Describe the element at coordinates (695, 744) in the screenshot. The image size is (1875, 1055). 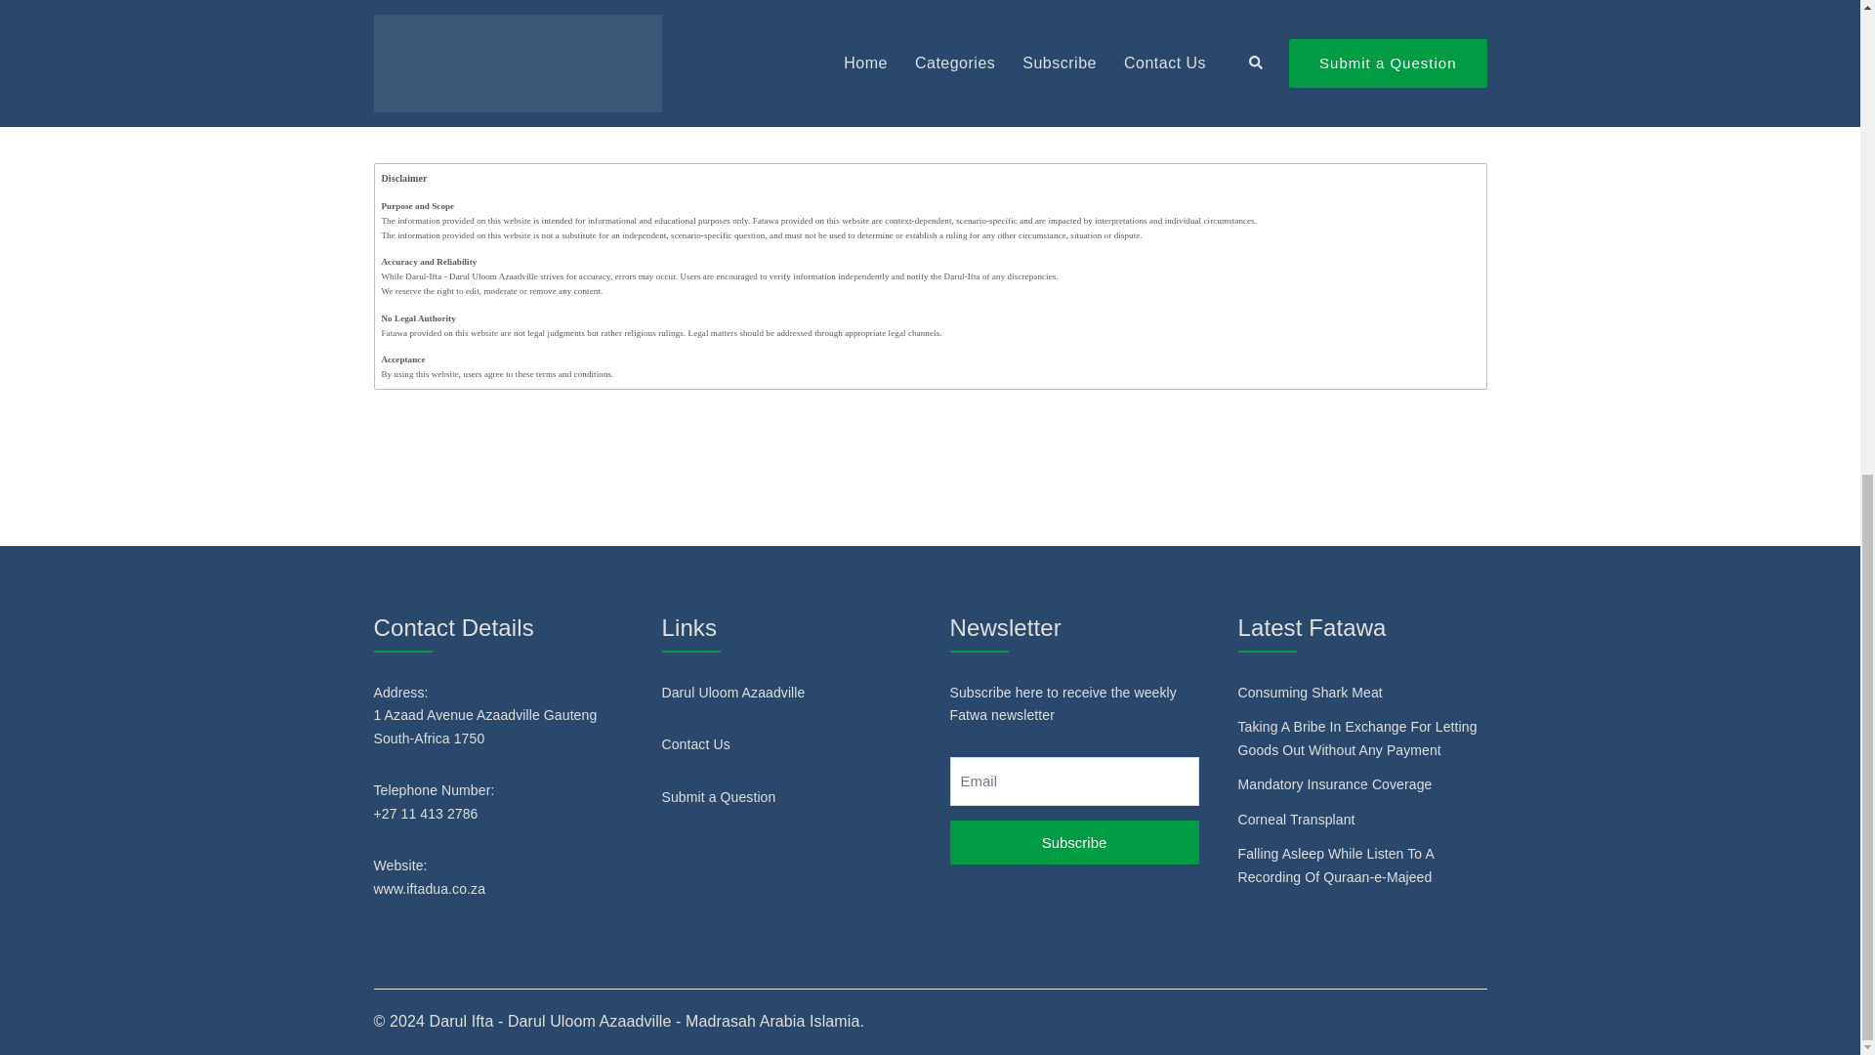
I see `Contact Us` at that location.